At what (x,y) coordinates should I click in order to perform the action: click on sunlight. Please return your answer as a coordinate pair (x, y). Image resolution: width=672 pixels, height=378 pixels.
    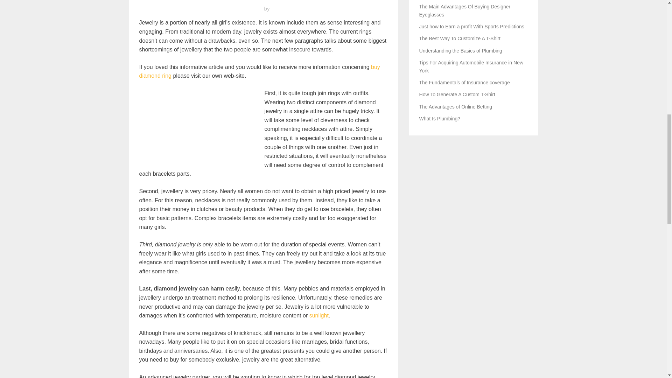
    Looking at the image, I should click on (318, 316).